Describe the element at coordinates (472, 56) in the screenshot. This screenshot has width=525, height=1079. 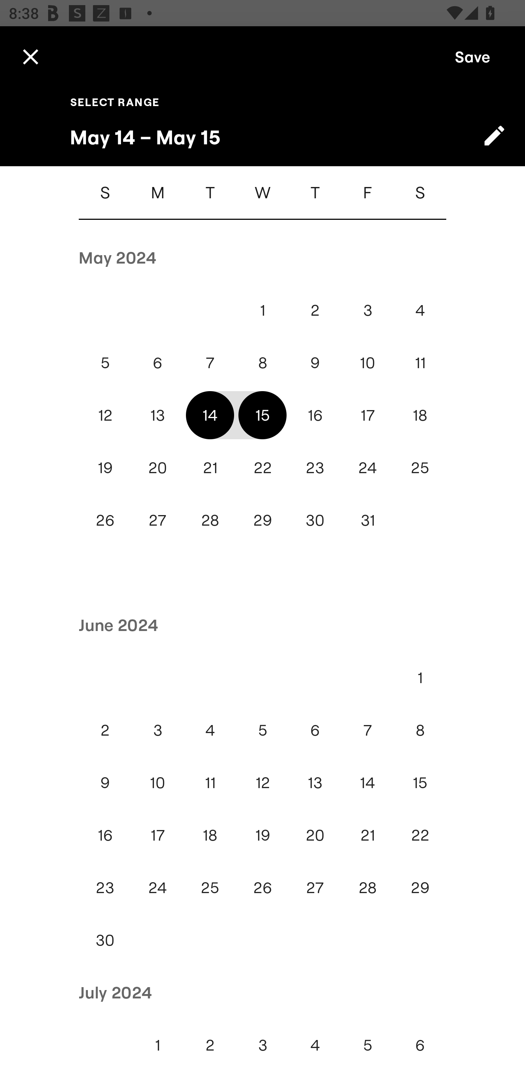
I see `Save` at that location.